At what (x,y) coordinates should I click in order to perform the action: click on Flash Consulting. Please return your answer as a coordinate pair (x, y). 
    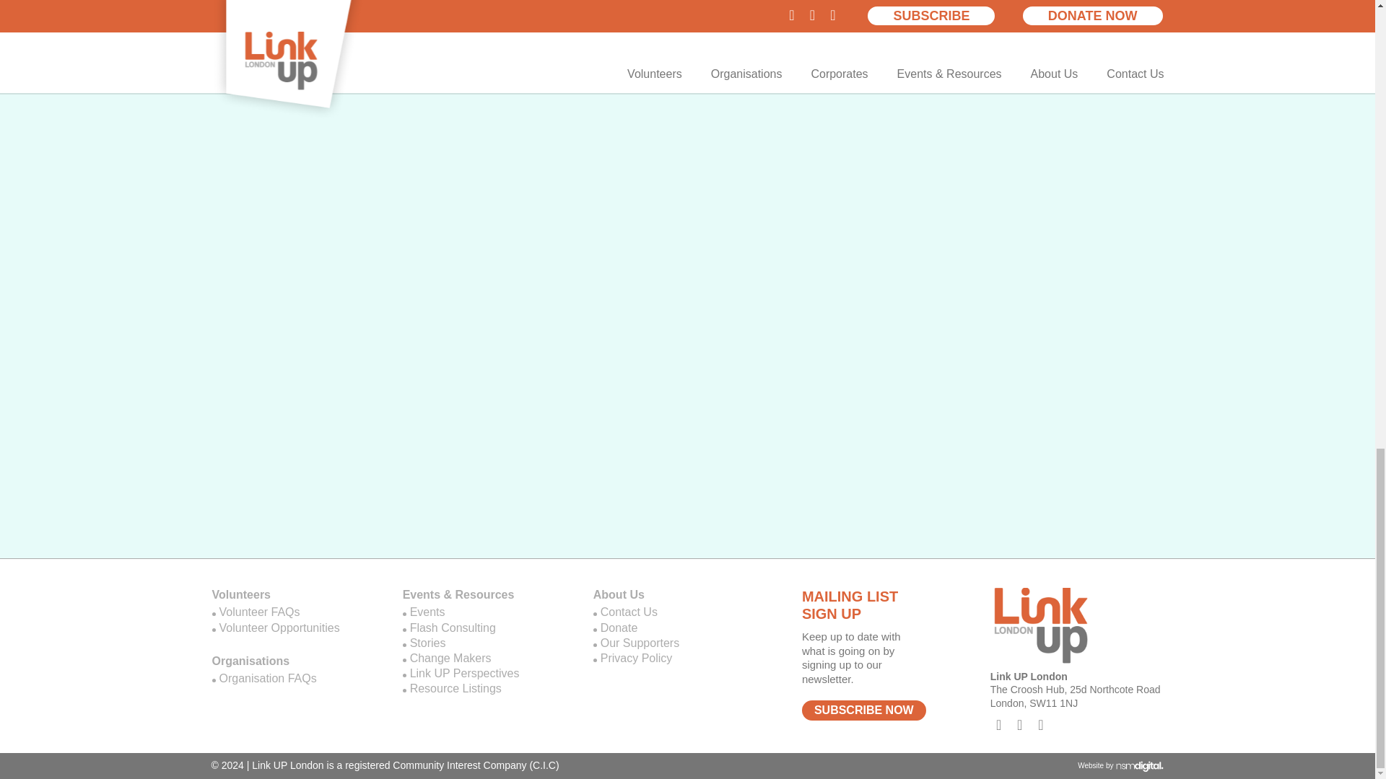
    Looking at the image, I should click on (484, 628).